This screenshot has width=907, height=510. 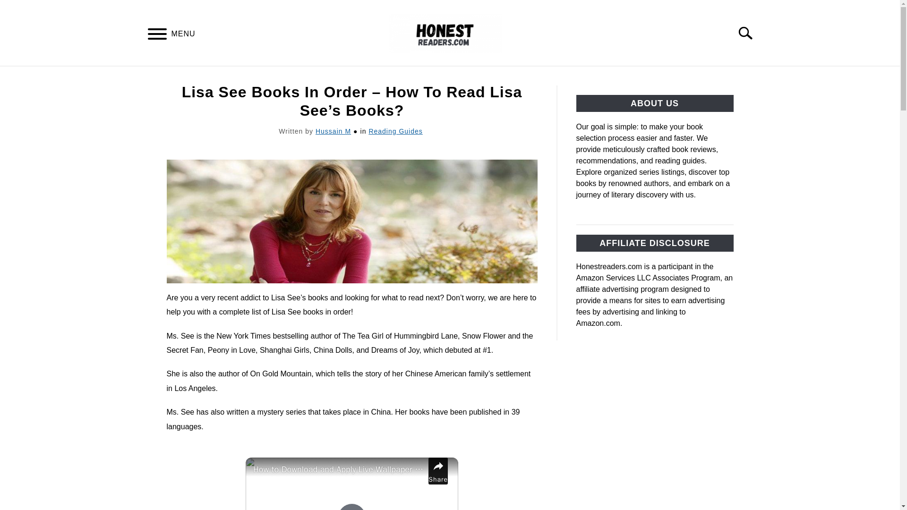 What do you see at coordinates (433, 77) in the screenshot?
I see `READING GUIDES` at bounding box center [433, 77].